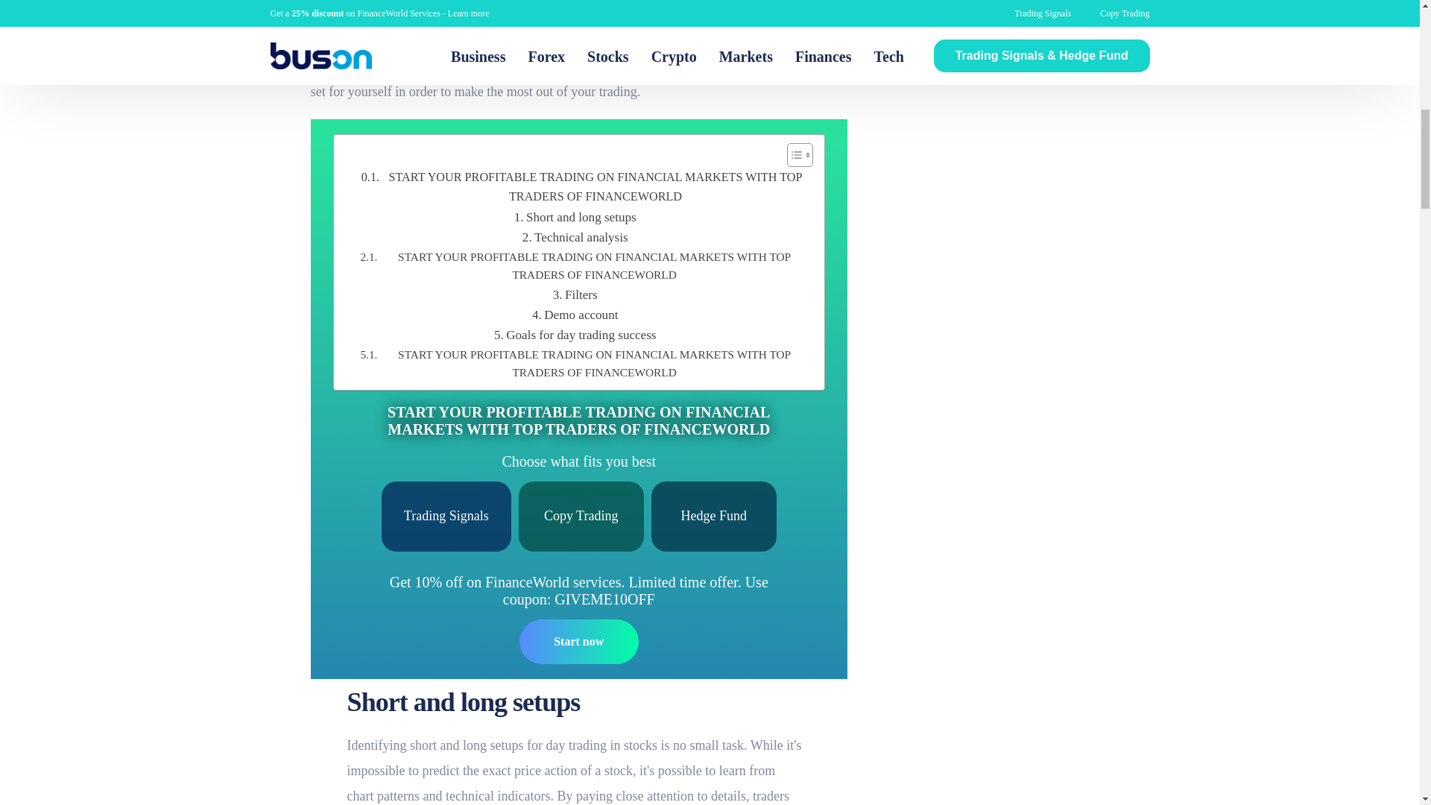  Describe the element at coordinates (640, 745) in the screenshot. I see `Posts tagged with stocks` at that location.